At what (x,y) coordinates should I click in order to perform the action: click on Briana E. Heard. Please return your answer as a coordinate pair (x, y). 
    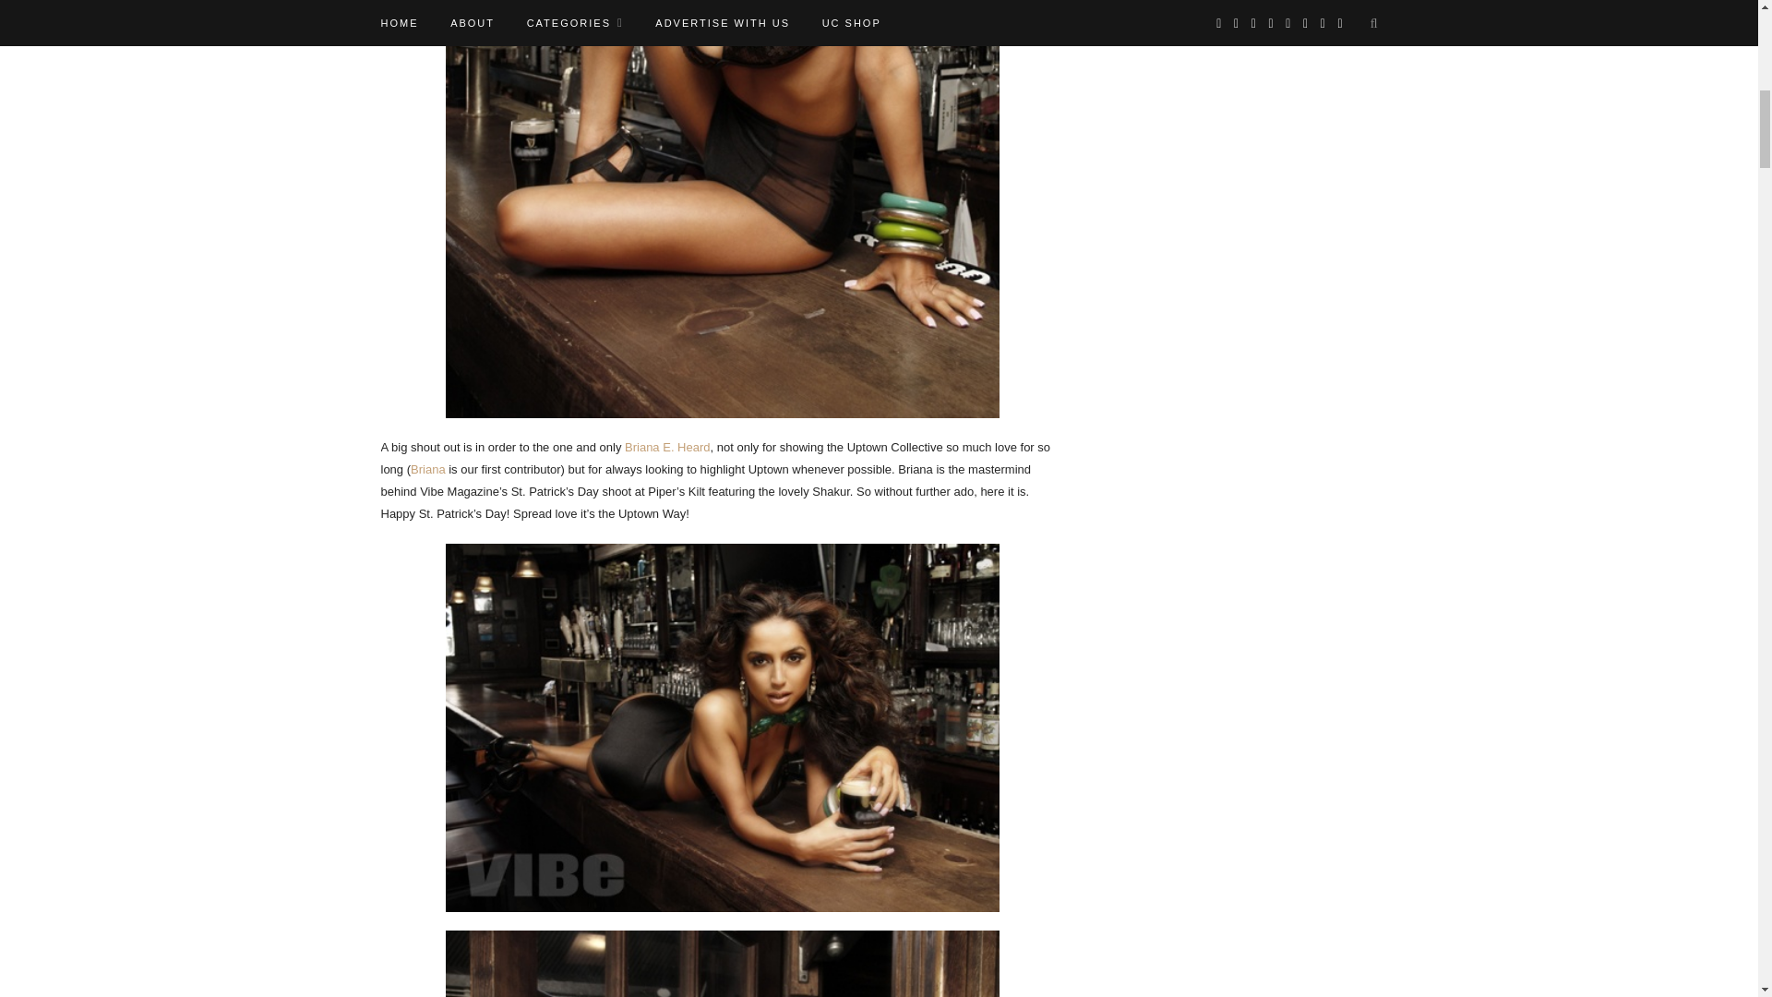
    Looking at the image, I should click on (667, 447).